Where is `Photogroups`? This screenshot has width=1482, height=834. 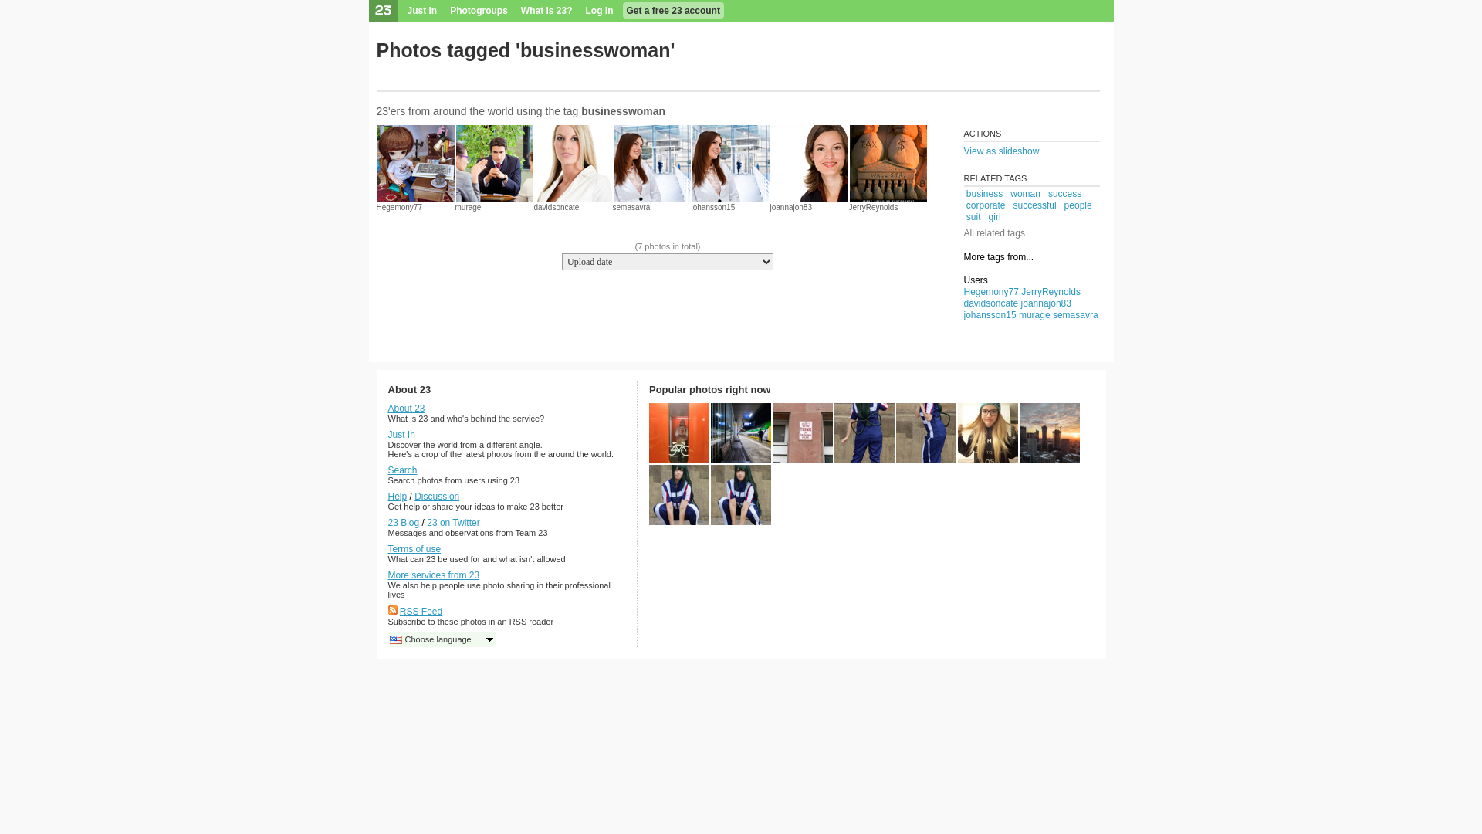
Photogroups is located at coordinates (479, 11).